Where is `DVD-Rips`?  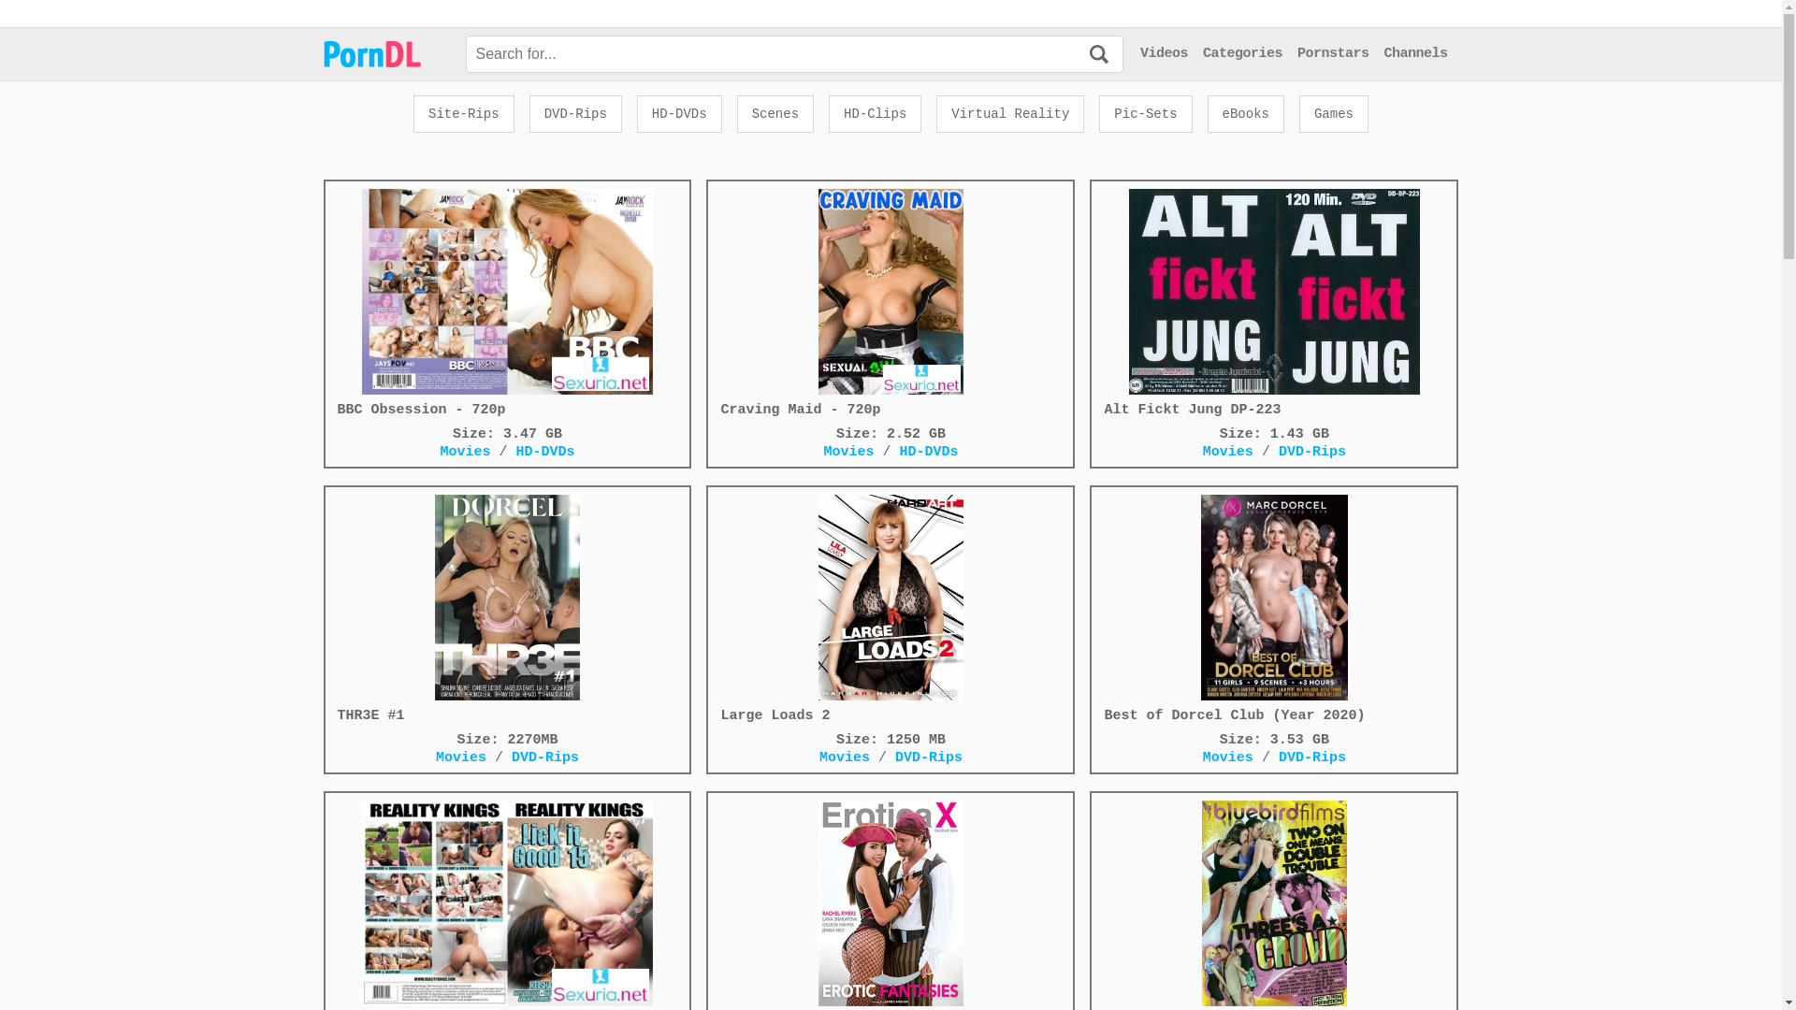 DVD-Rips is located at coordinates (576, 114).